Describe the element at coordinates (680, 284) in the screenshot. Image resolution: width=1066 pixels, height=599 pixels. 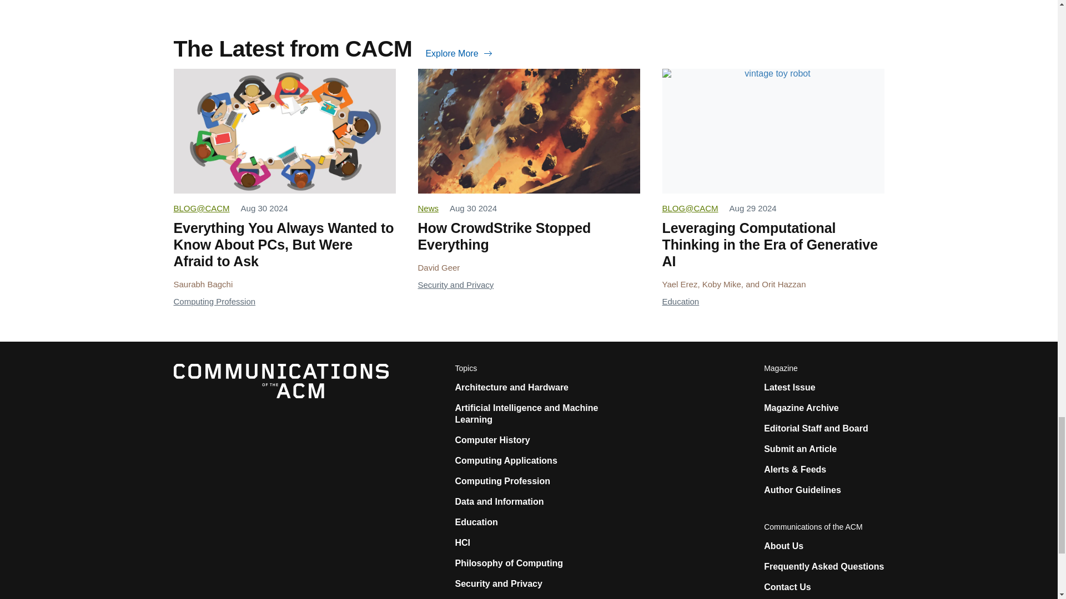
I see `Posts by Yael Erez` at that location.